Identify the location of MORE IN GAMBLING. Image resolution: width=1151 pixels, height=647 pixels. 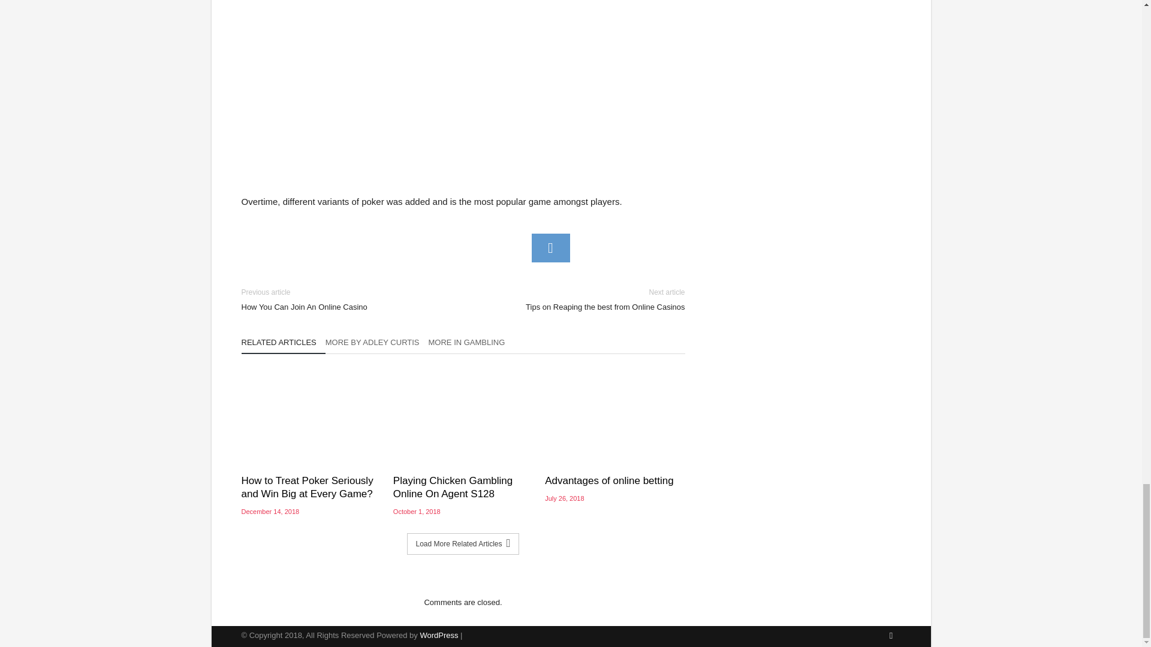
(342, 300).